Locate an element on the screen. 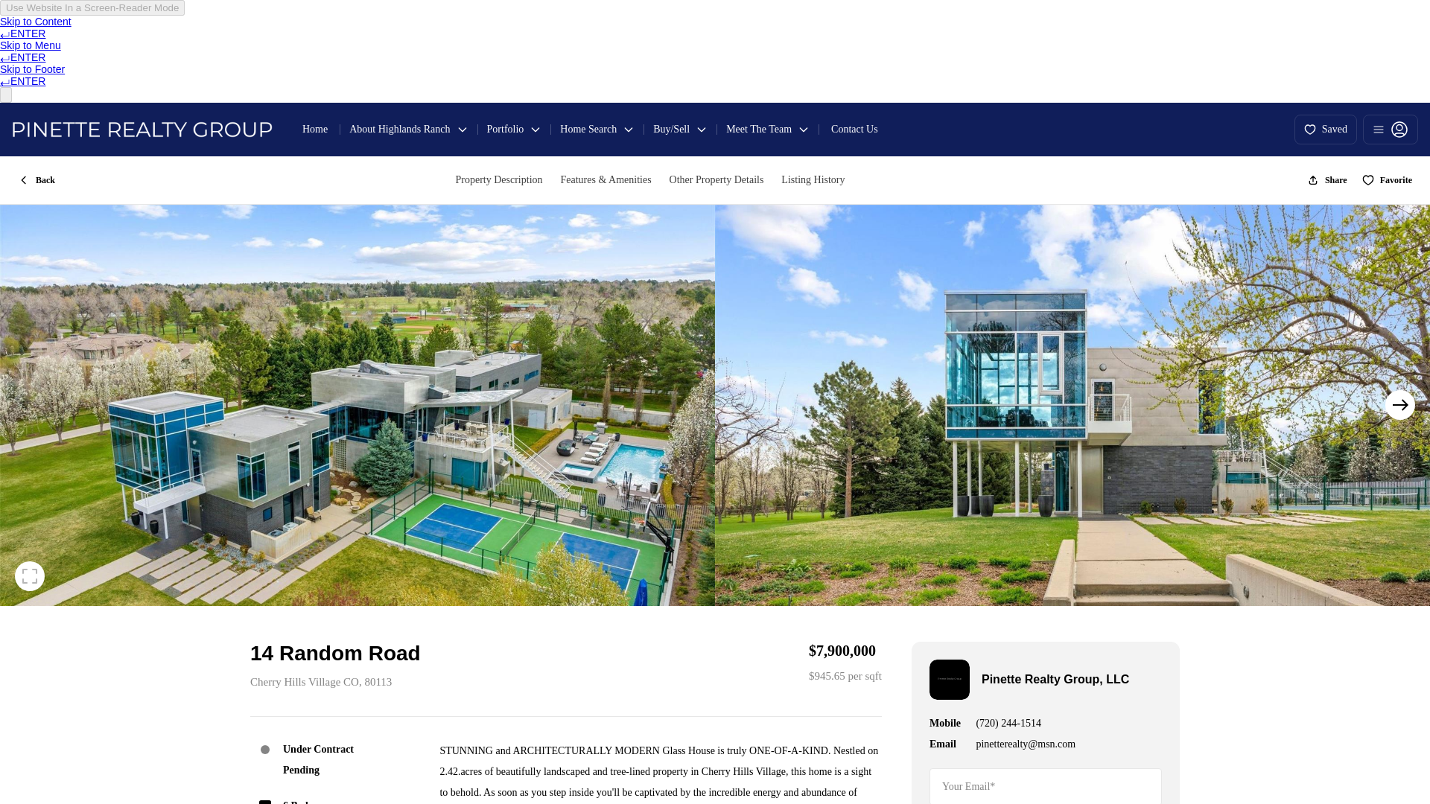 The image size is (1430, 804). Home is located at coordinates (314, 129).